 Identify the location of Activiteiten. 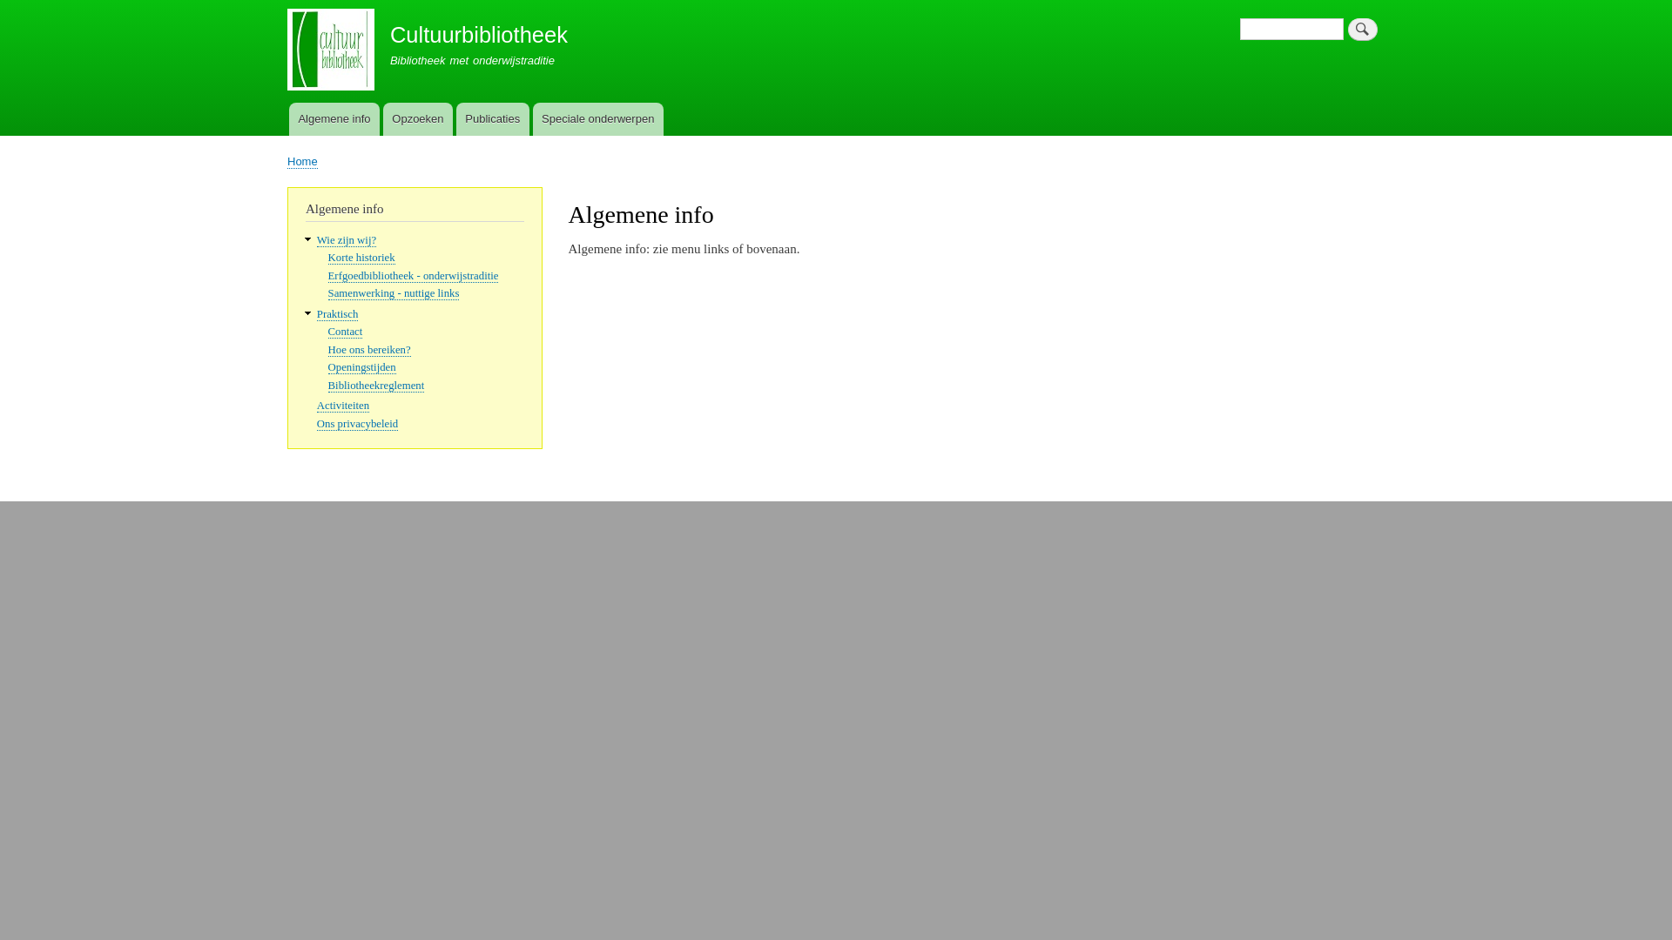
(343, 406).